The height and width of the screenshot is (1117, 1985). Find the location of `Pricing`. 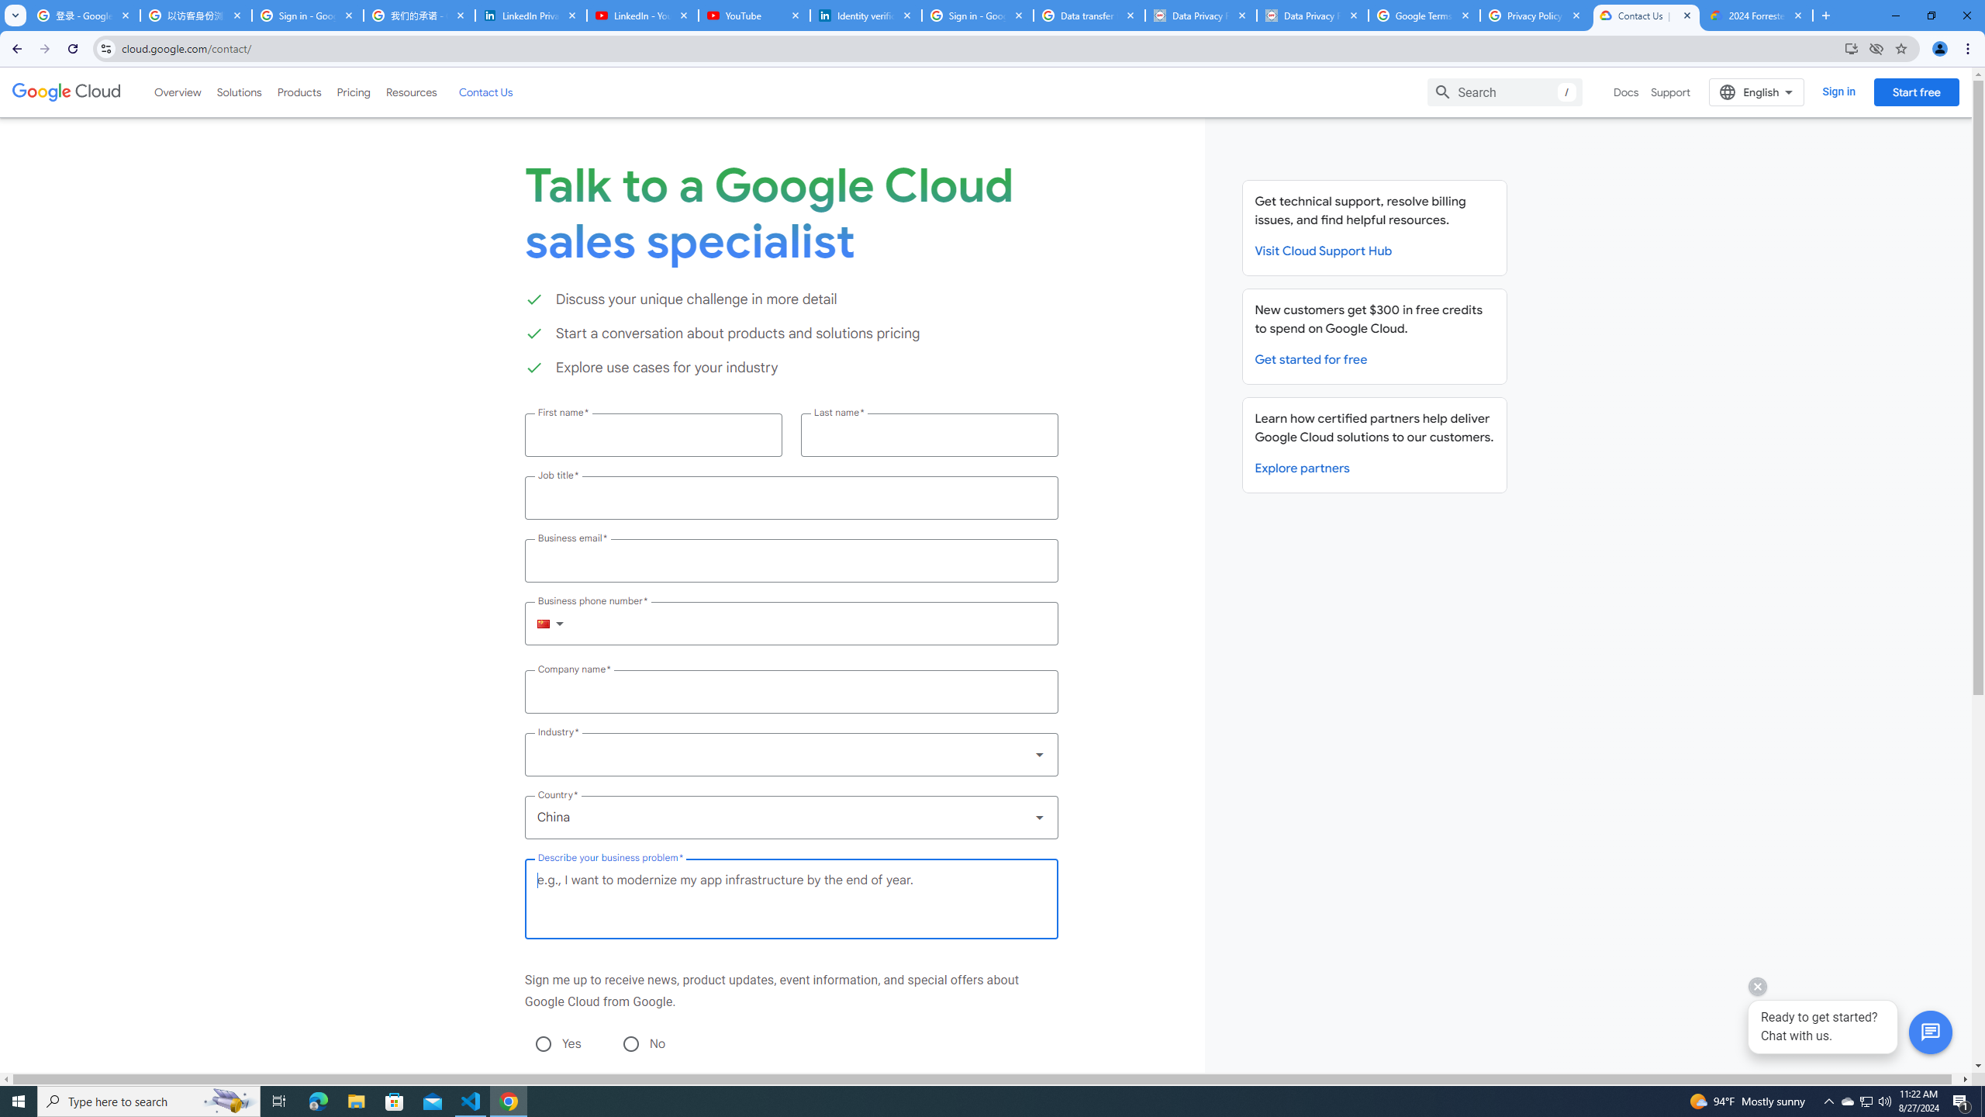

Pricing is located at coordinates (354, 92).